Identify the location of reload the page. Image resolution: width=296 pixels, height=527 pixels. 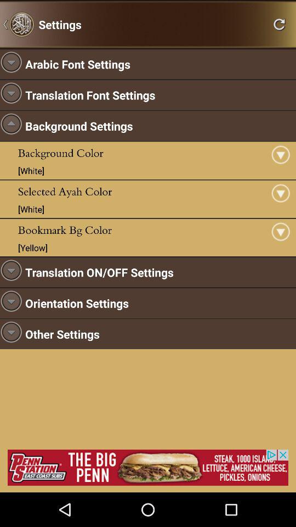
(279, 24).